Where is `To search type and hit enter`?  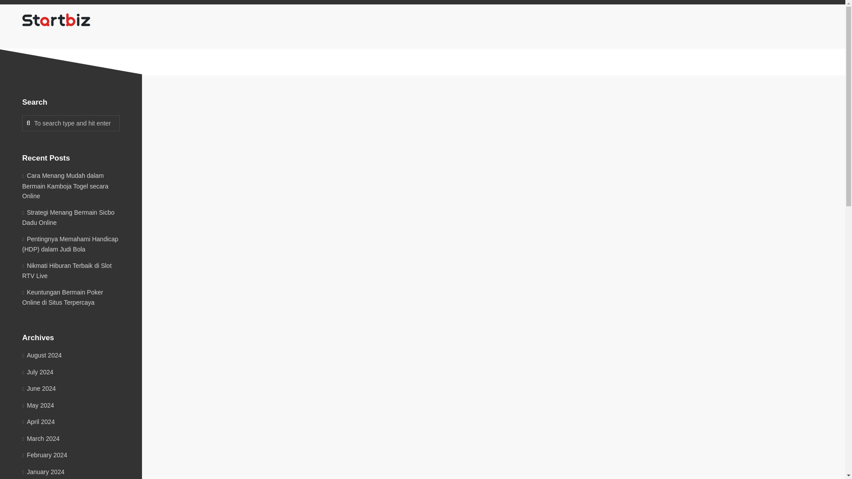
To search type and hit enter is located at coordinates (71, 123).